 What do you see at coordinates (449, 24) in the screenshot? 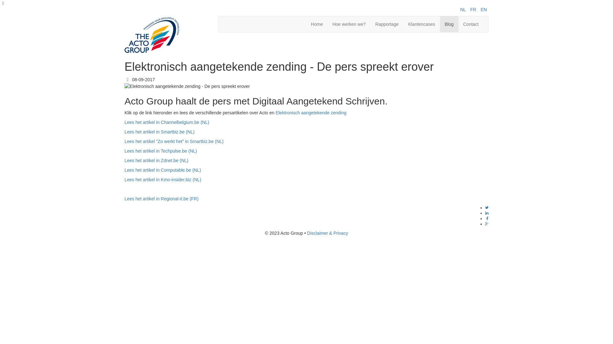
I see `Blog` at bounding box center [449, 24].